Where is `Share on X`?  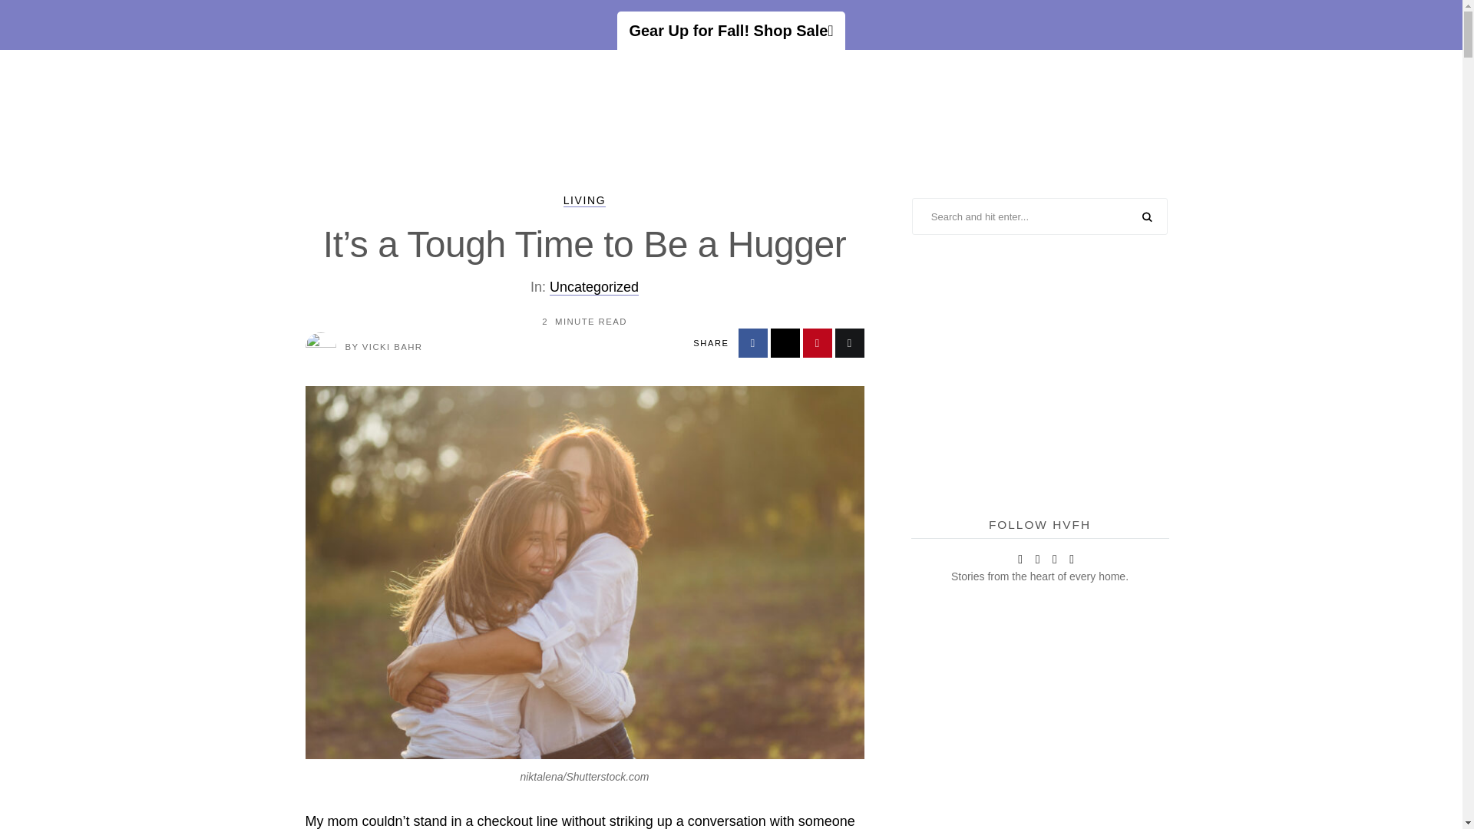 Share on X is located at coordinates (785, 342).